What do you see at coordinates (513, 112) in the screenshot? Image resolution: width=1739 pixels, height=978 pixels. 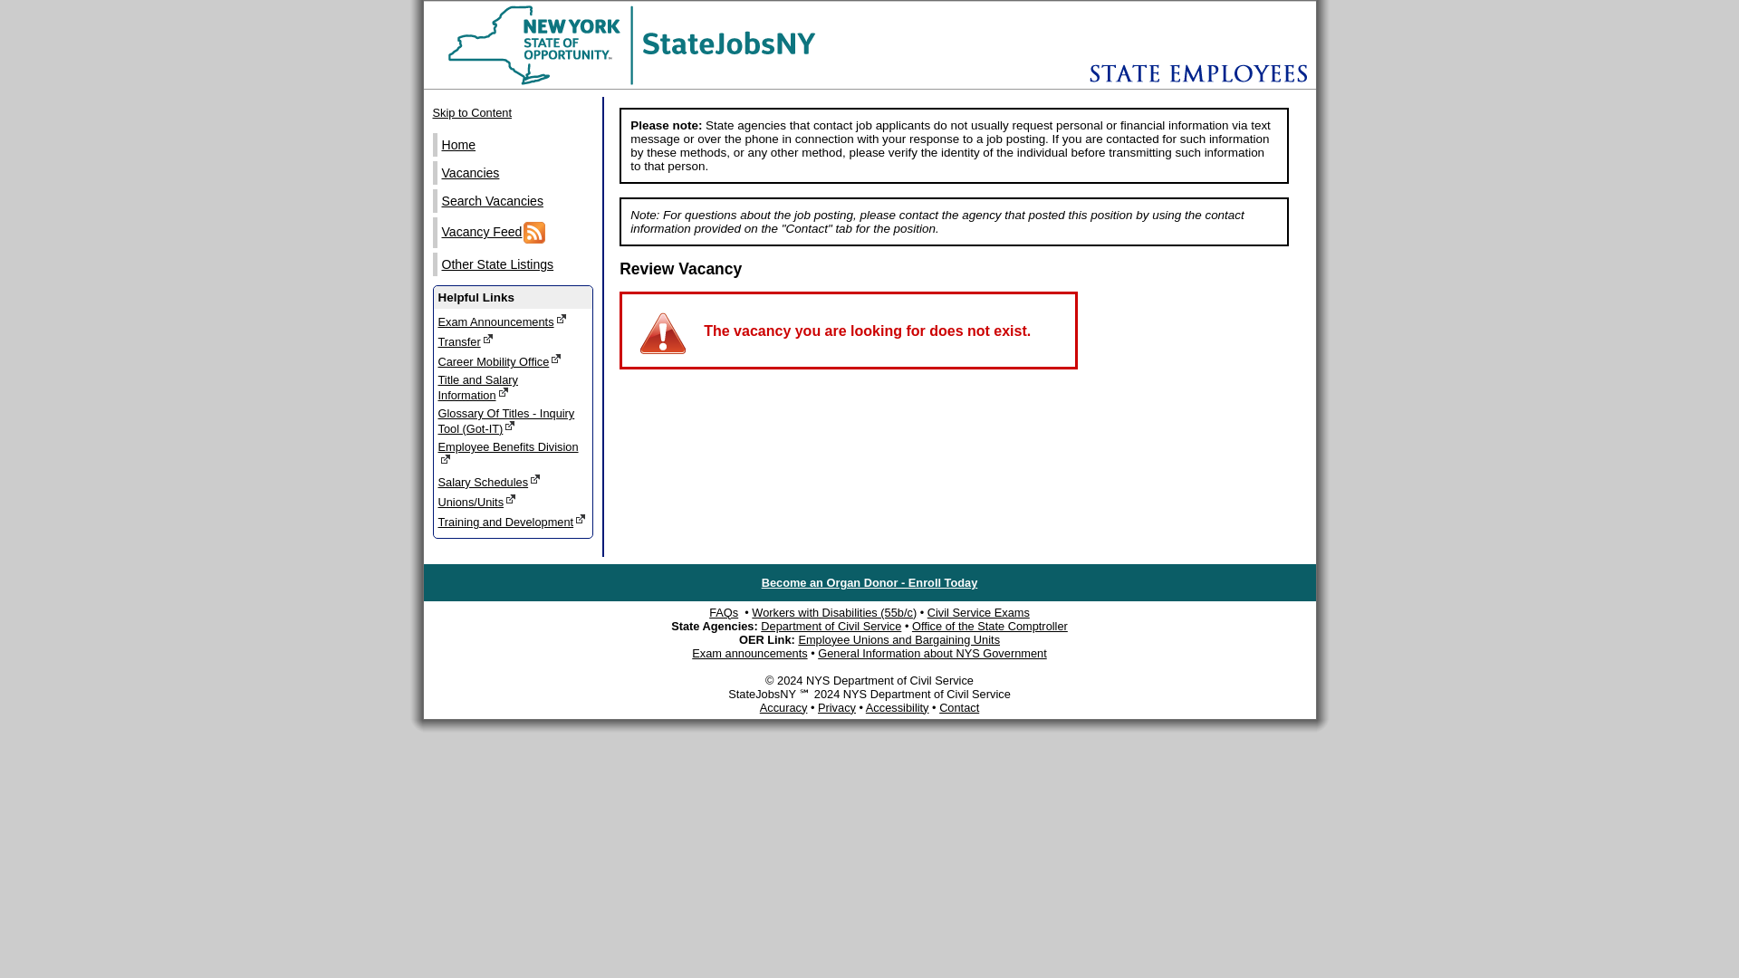 I see `Skip to Content` at bounding box center [513, 112].